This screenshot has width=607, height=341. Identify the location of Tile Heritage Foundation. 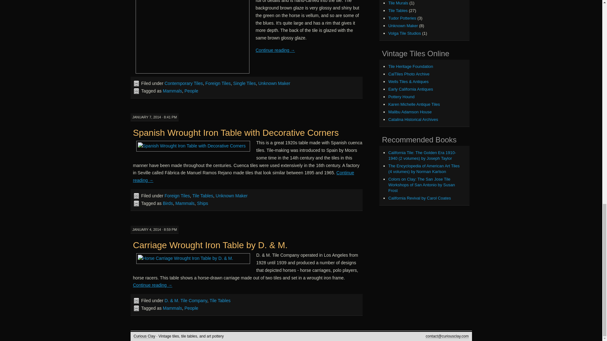
(411, 66).